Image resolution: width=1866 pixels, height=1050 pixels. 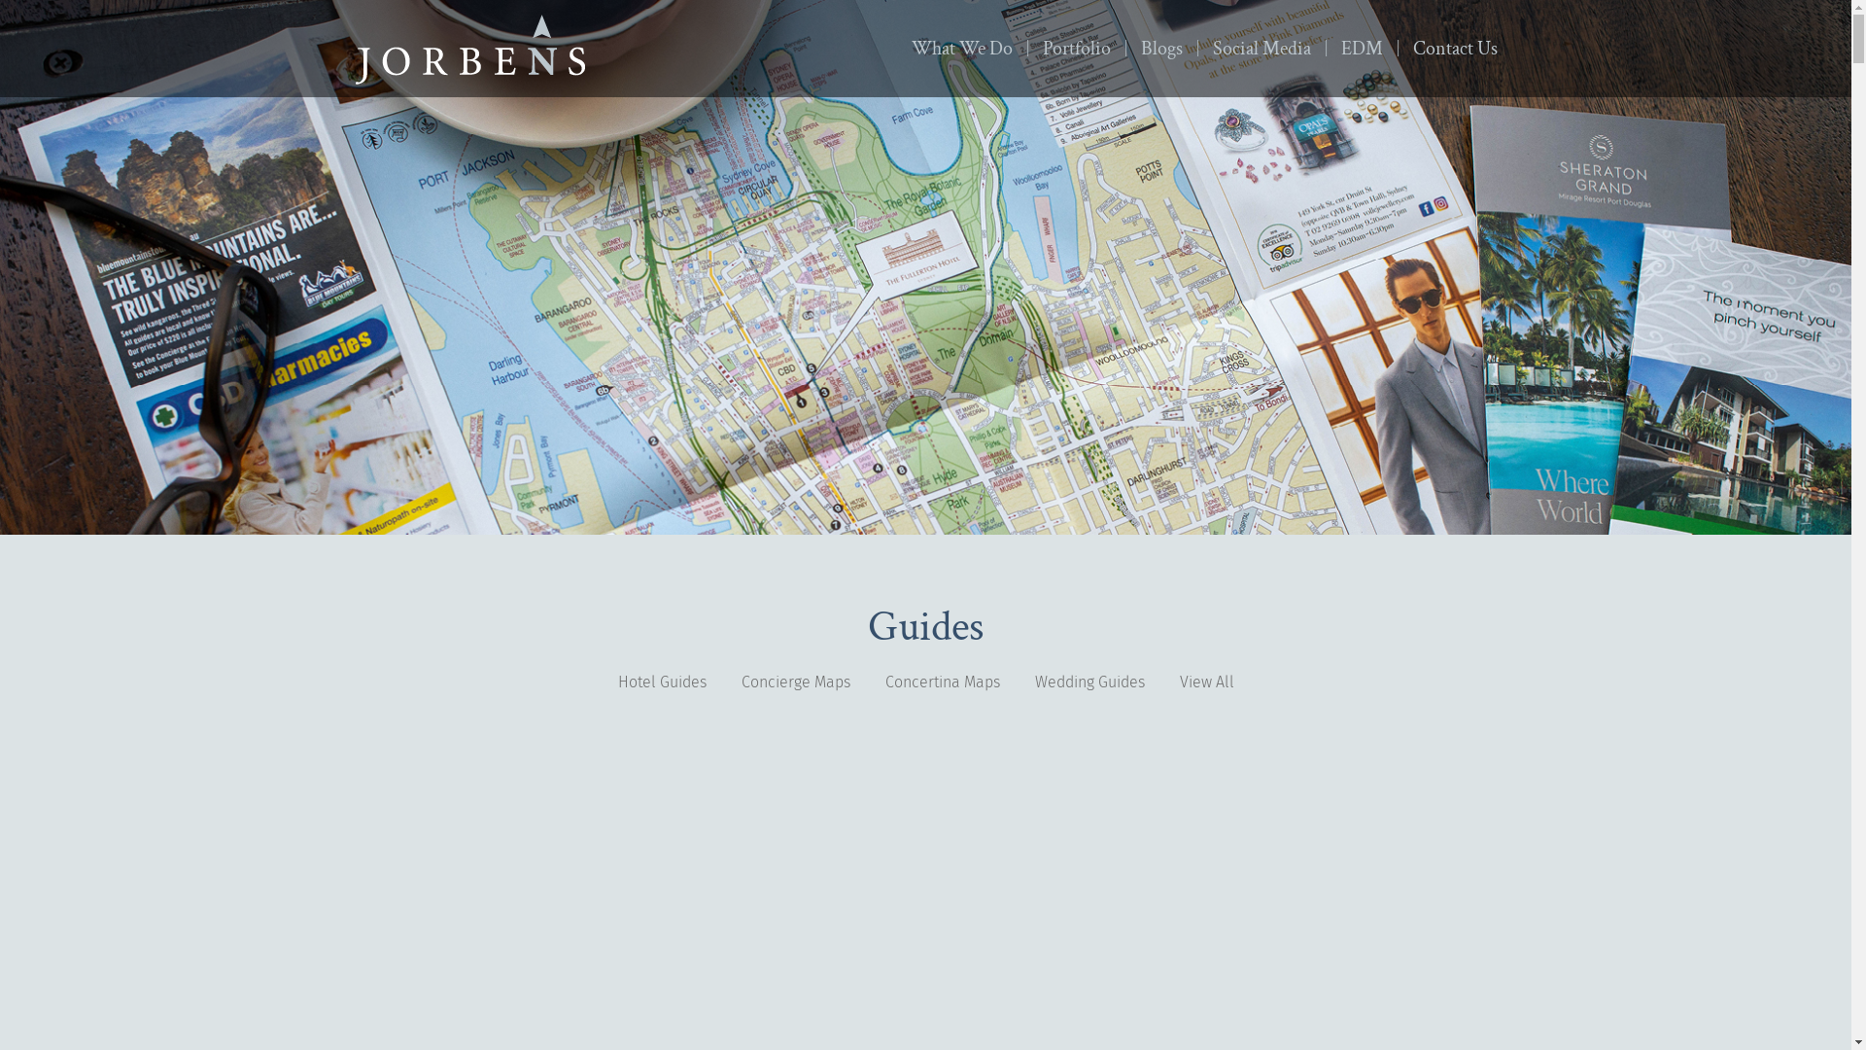 I want to click on |
Social Media, so click(x=1258, y=49).